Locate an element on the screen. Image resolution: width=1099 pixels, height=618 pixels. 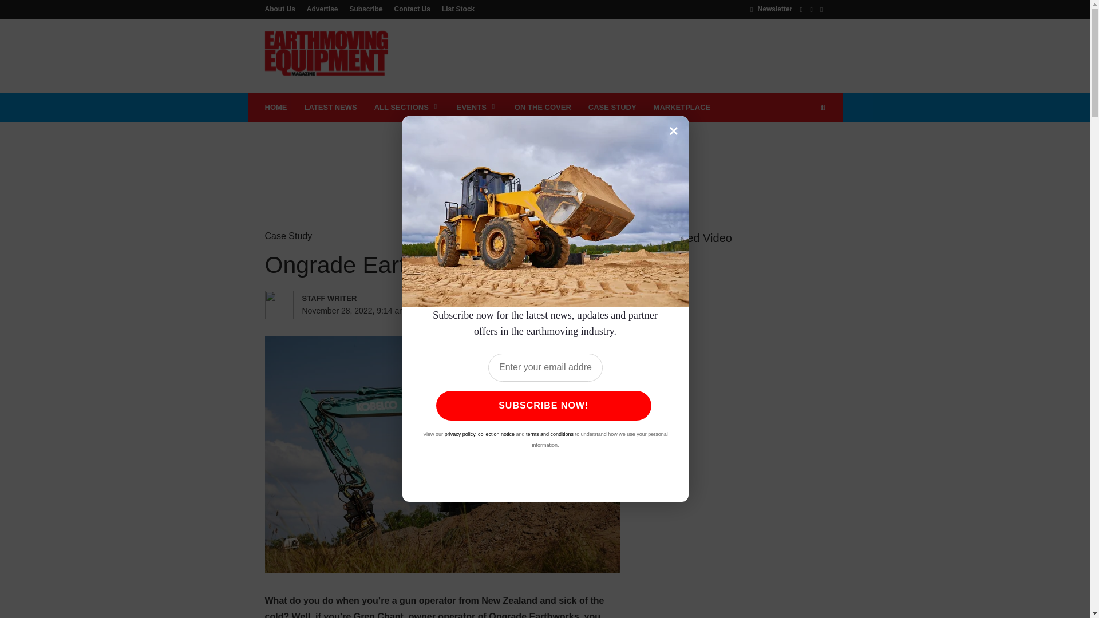
3rd party ad content is located at coordinates (617, 56).